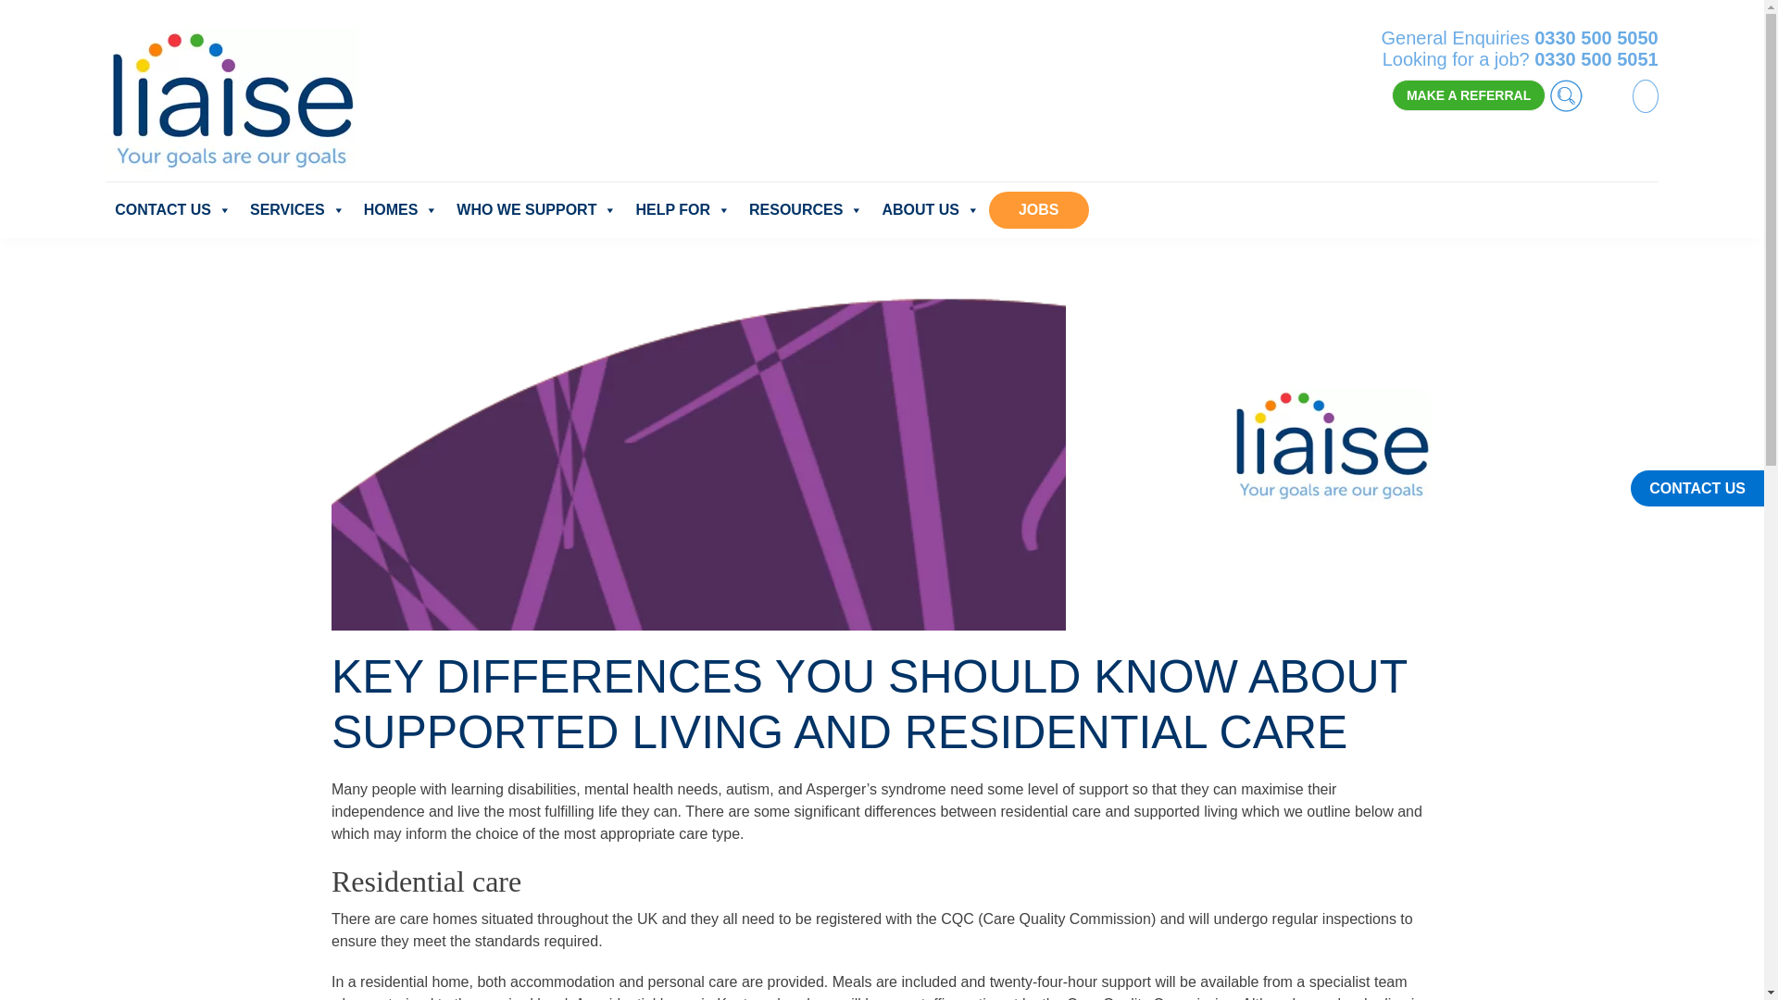  Describe the element at coordinates (400, 210) in the screenshot. I see `HOMES` at that location.